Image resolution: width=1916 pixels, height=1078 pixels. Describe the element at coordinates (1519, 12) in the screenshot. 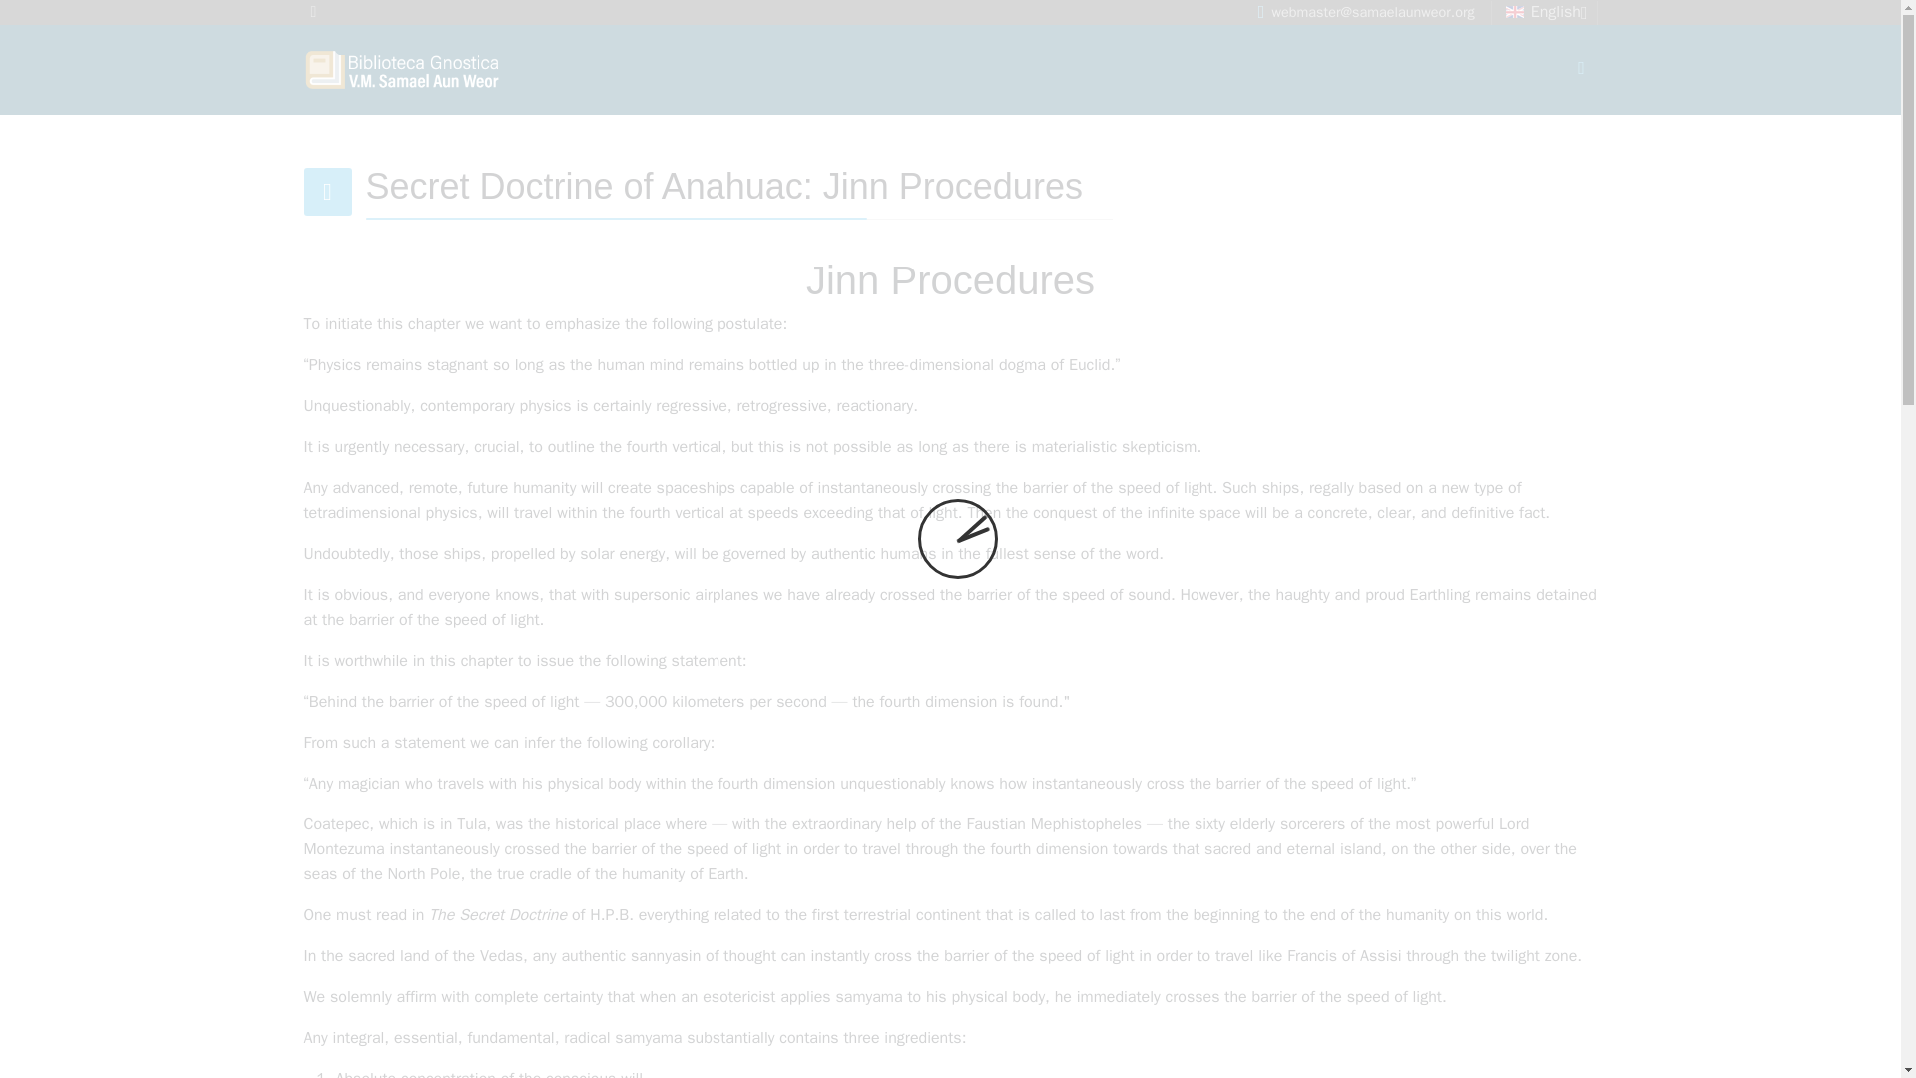

I see `English` at that location.